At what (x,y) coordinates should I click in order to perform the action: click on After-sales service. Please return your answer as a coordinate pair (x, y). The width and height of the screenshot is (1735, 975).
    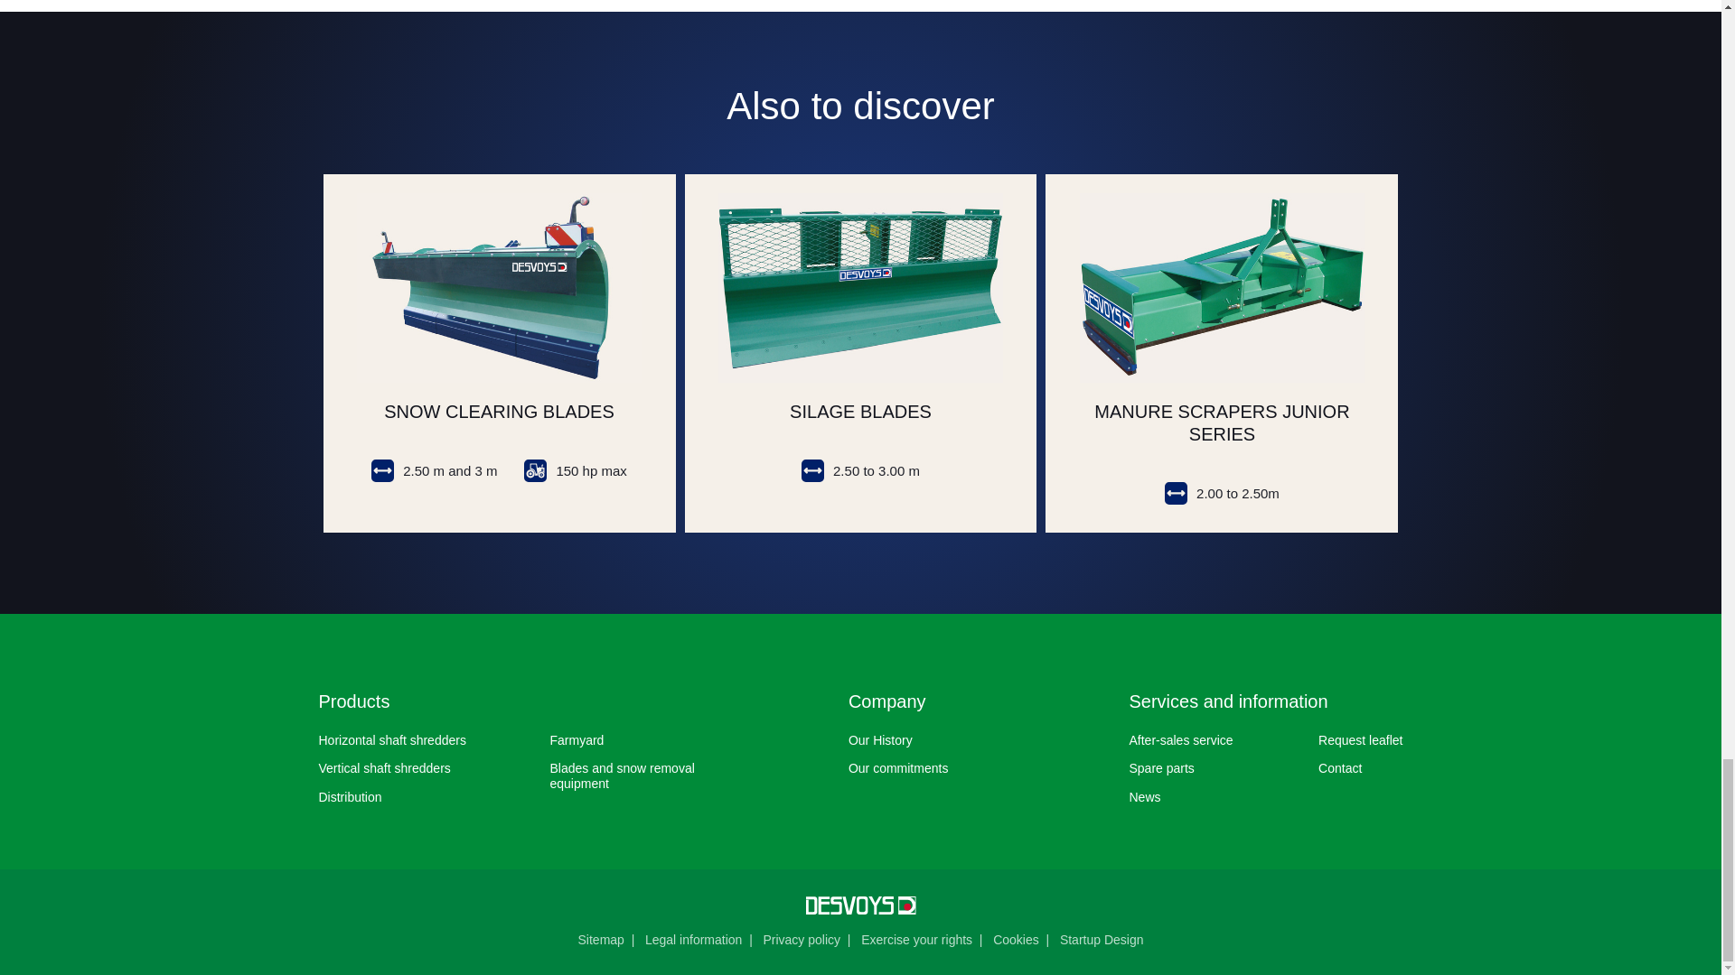
    Looking at the image, I should click on (1180, 740).